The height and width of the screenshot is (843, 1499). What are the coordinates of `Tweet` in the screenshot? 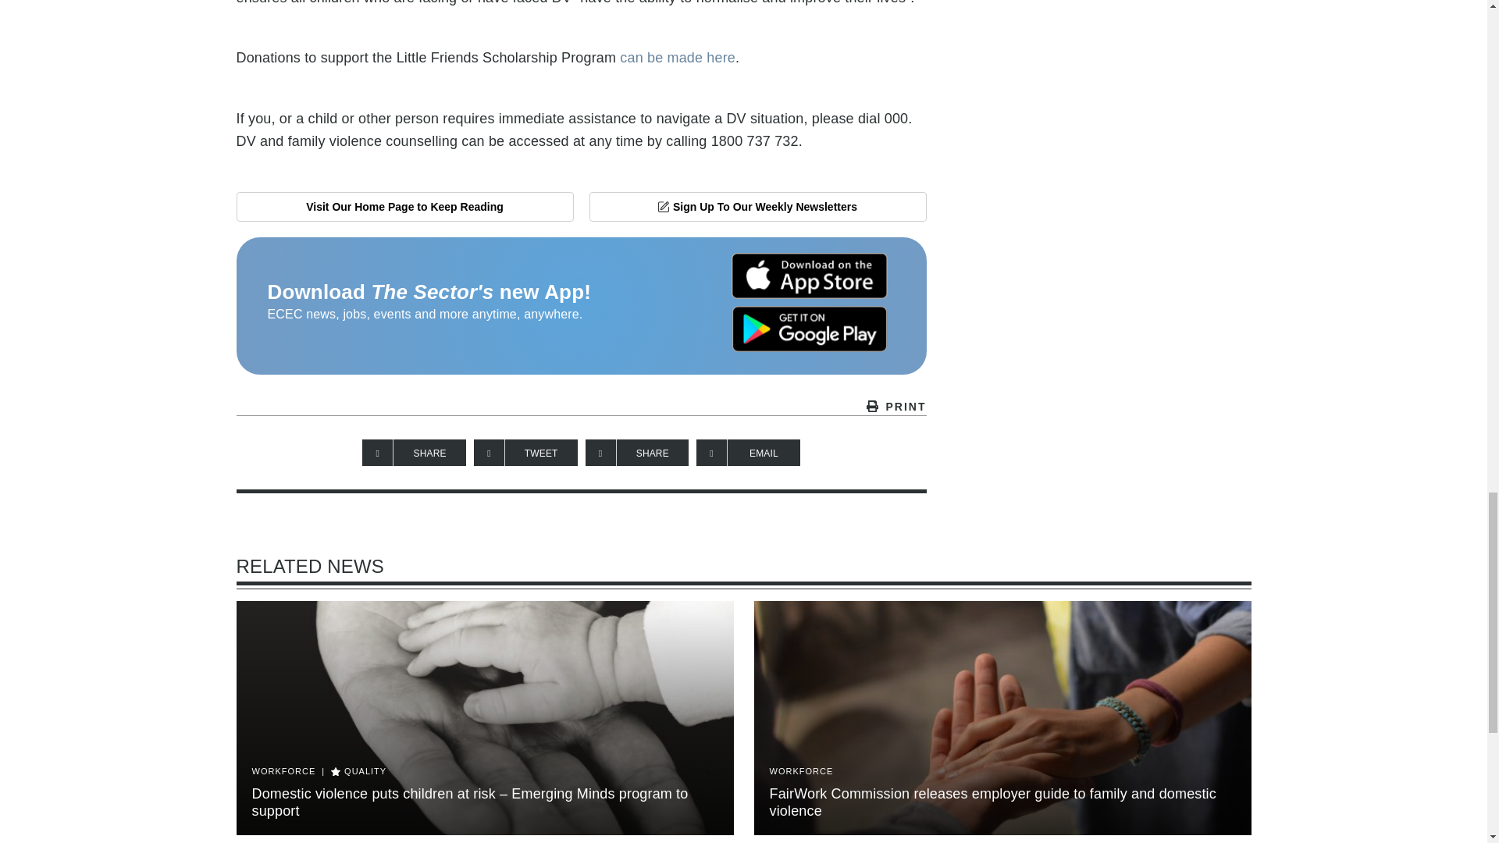 It's located at (525, 453).